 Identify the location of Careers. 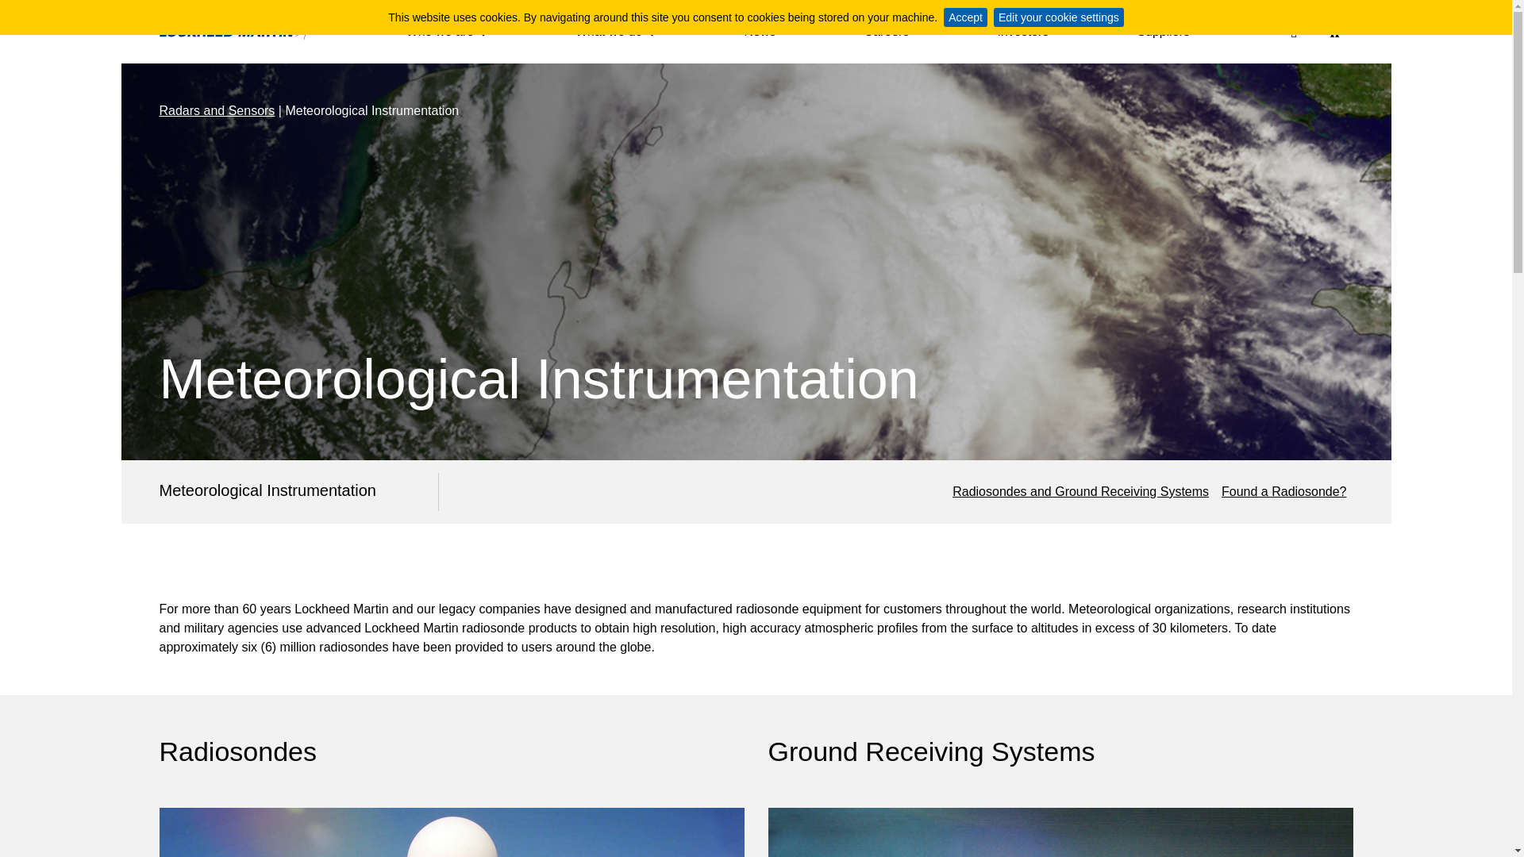
(886, 34).